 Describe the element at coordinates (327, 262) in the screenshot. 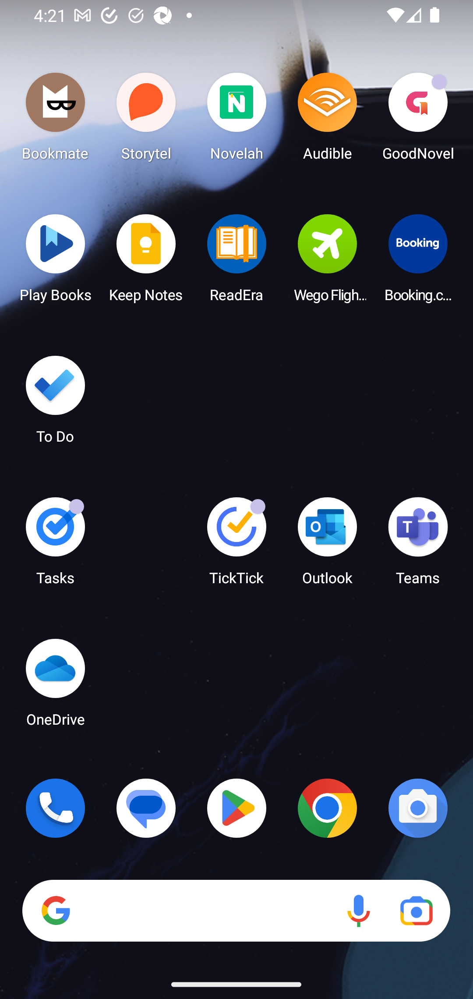

I see `Wego Flights & Hotels` at that location.